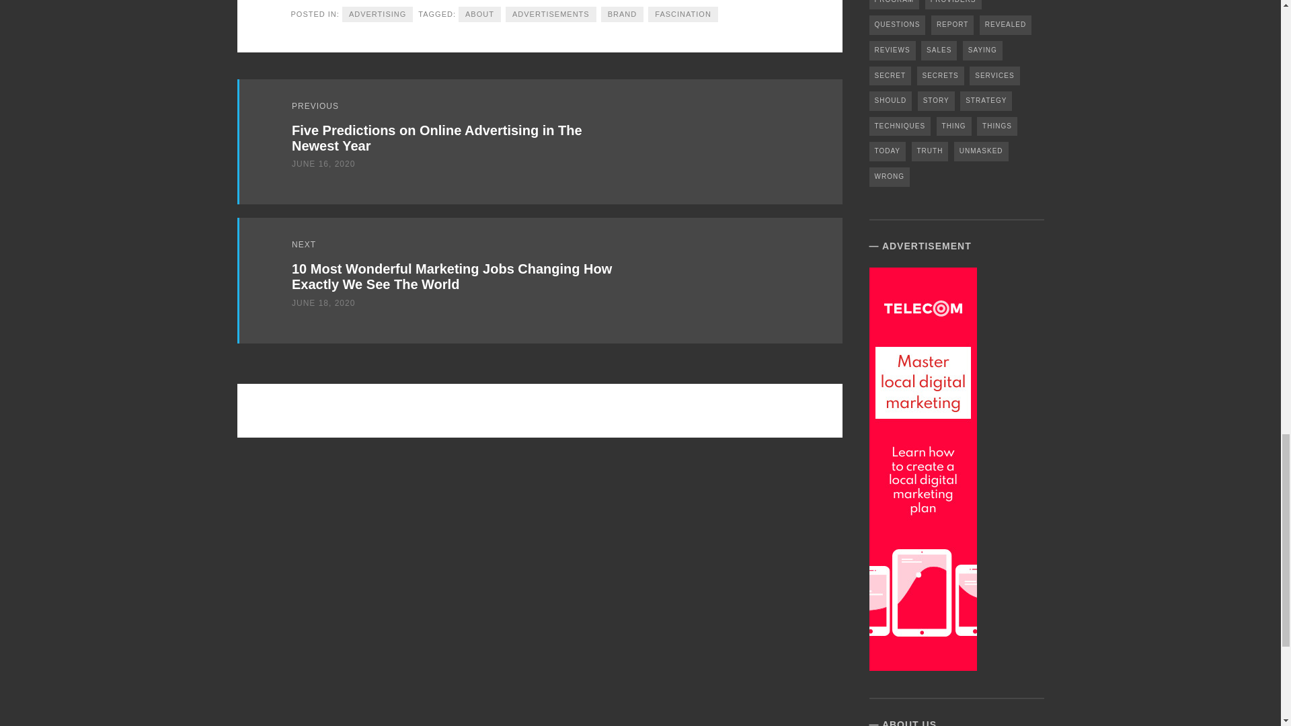  I want to click on BRAND, so click(623, 14).